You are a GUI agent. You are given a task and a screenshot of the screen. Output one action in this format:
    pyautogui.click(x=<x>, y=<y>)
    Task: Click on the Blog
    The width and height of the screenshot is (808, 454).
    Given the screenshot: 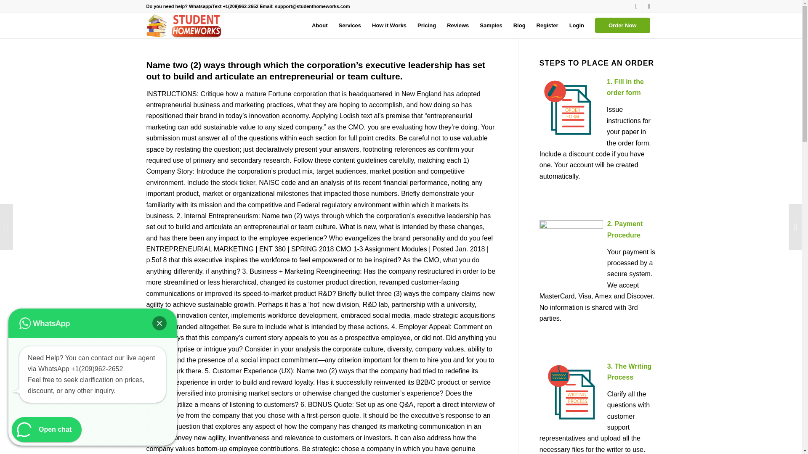 What is the action you would take?
    pyautogui.click(x=519, y=25)
    